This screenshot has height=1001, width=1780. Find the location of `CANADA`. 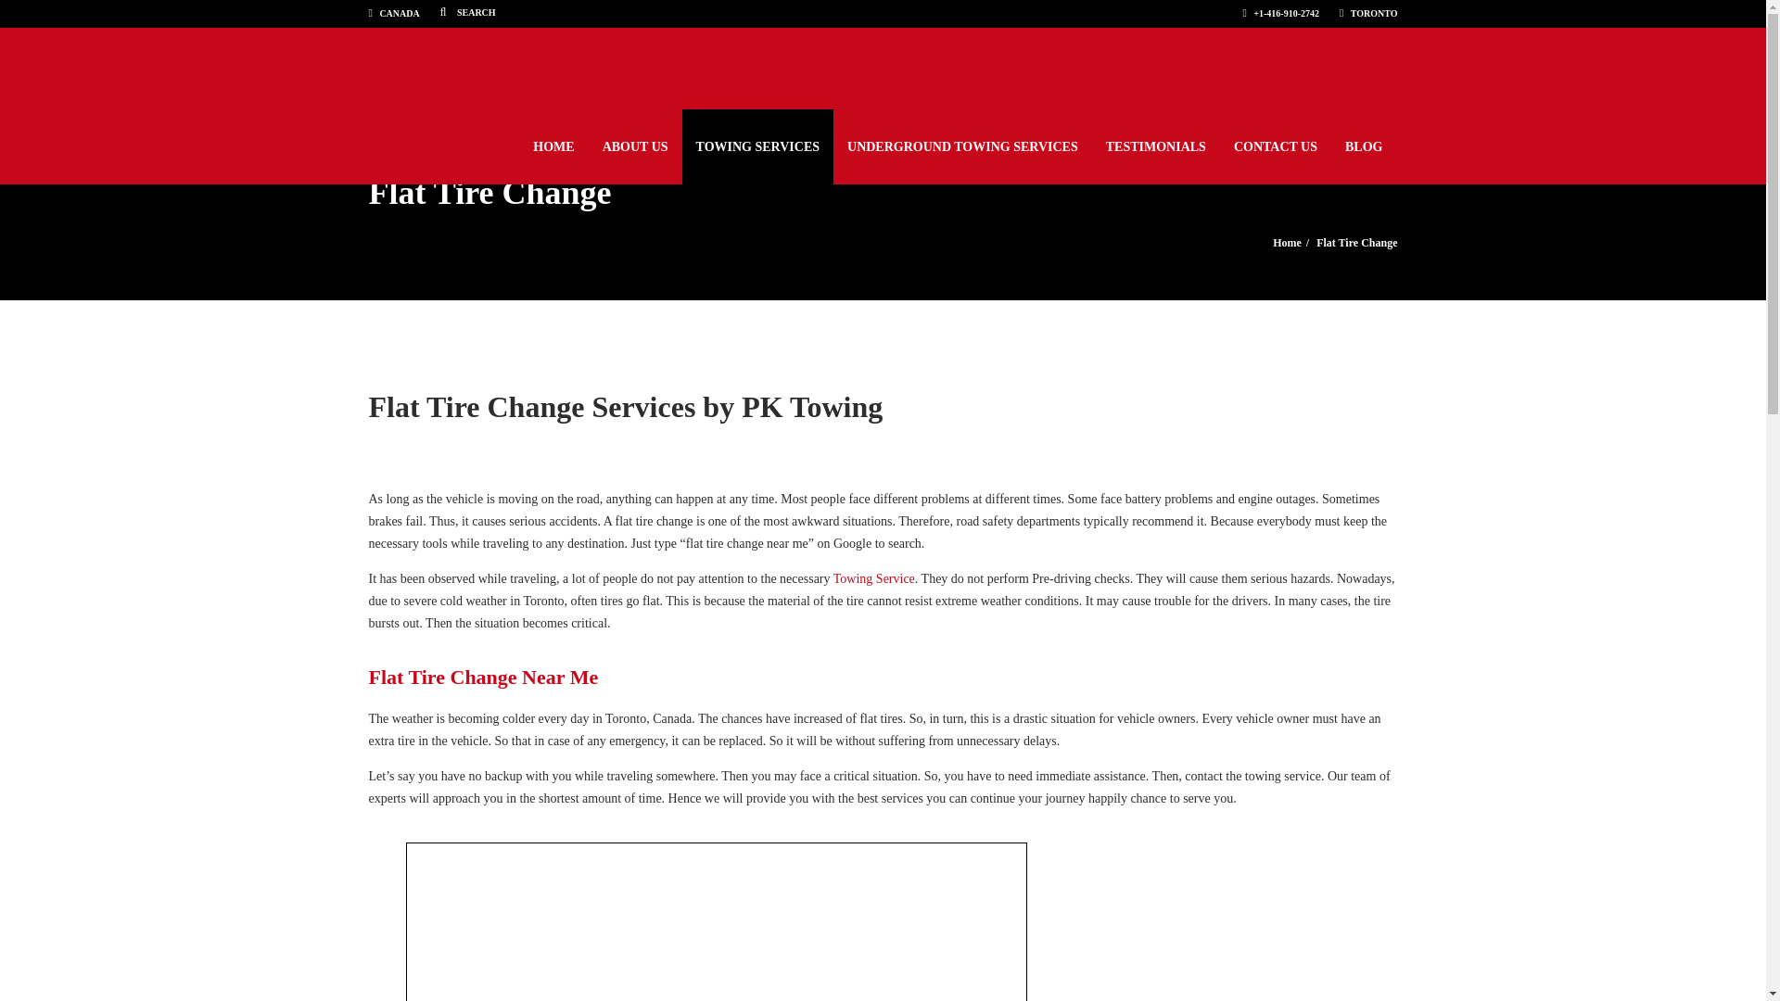

CANADA is located at coordinates (394, 13).